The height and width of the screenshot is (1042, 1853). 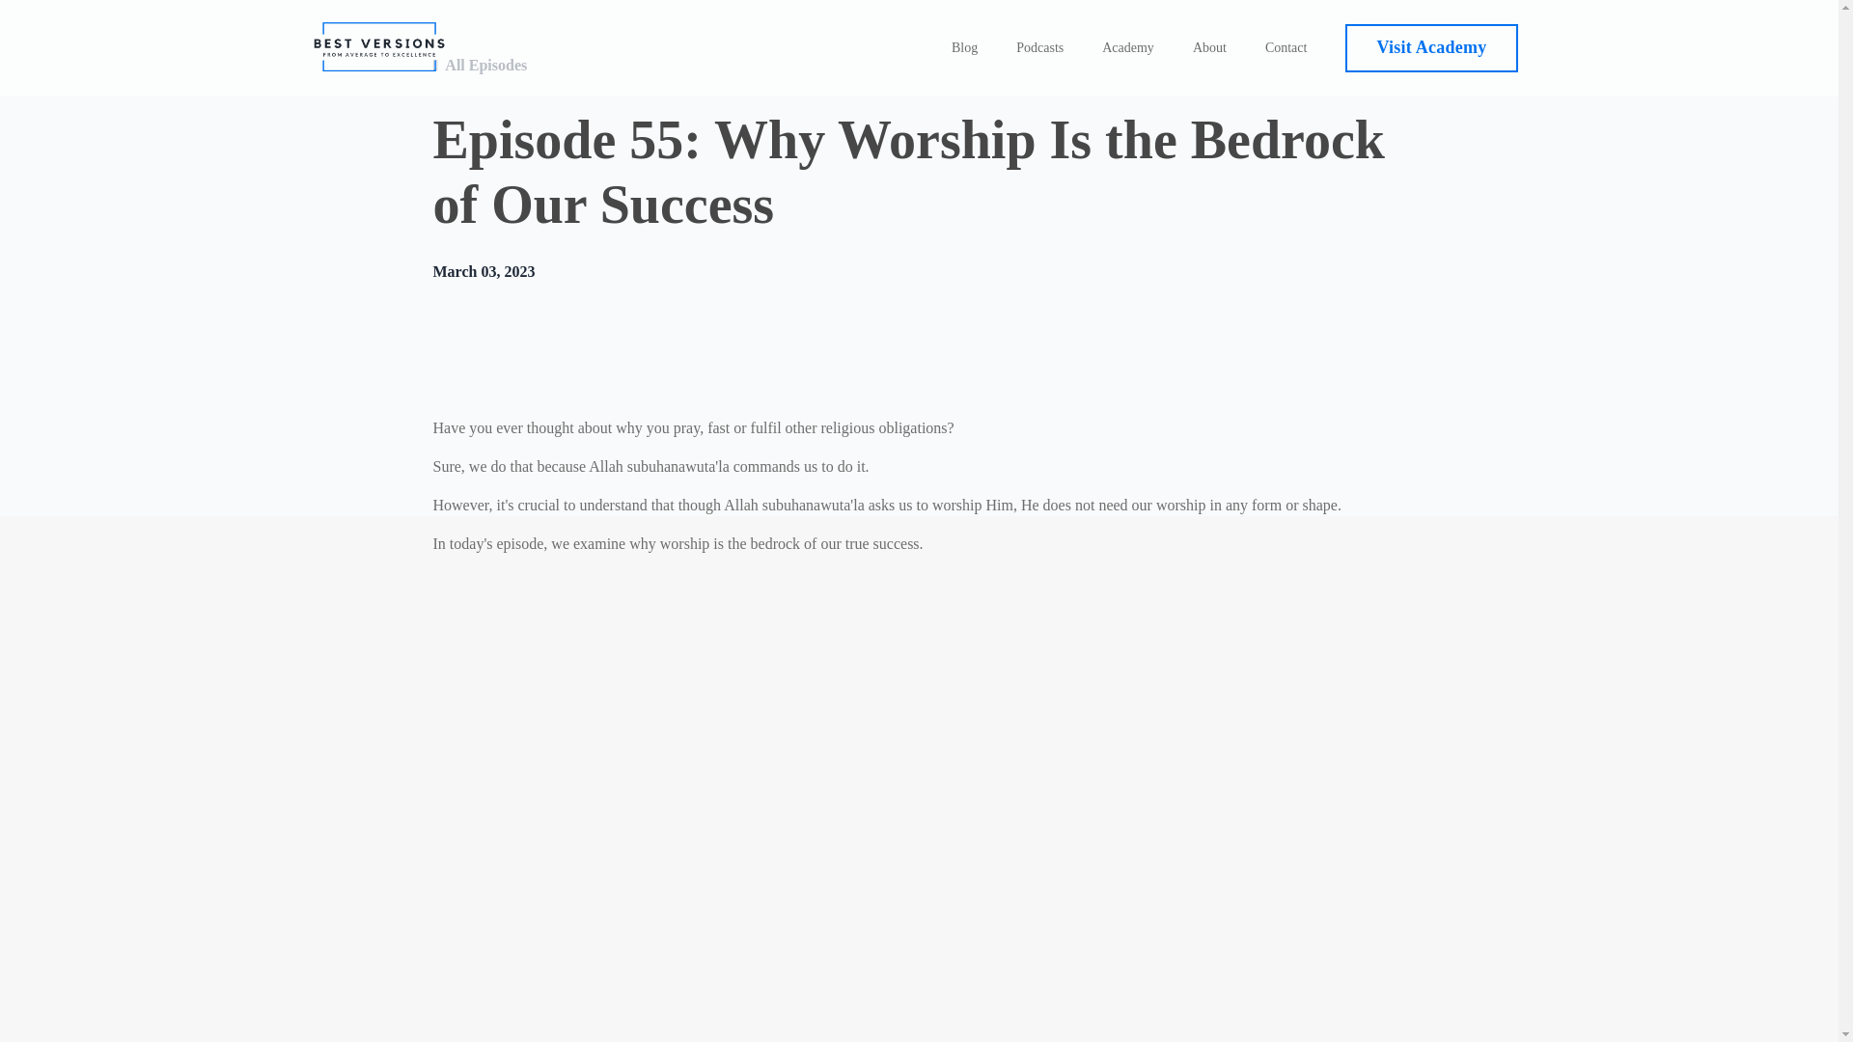 What do you see at coordinates (1210, 47) in the screenshot?
I see `About` at bounding box center [1210, 47].